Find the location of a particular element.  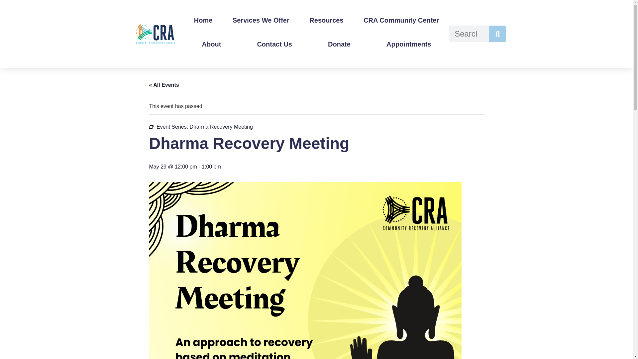

Services We Offer is located at coordinates (261, 20).